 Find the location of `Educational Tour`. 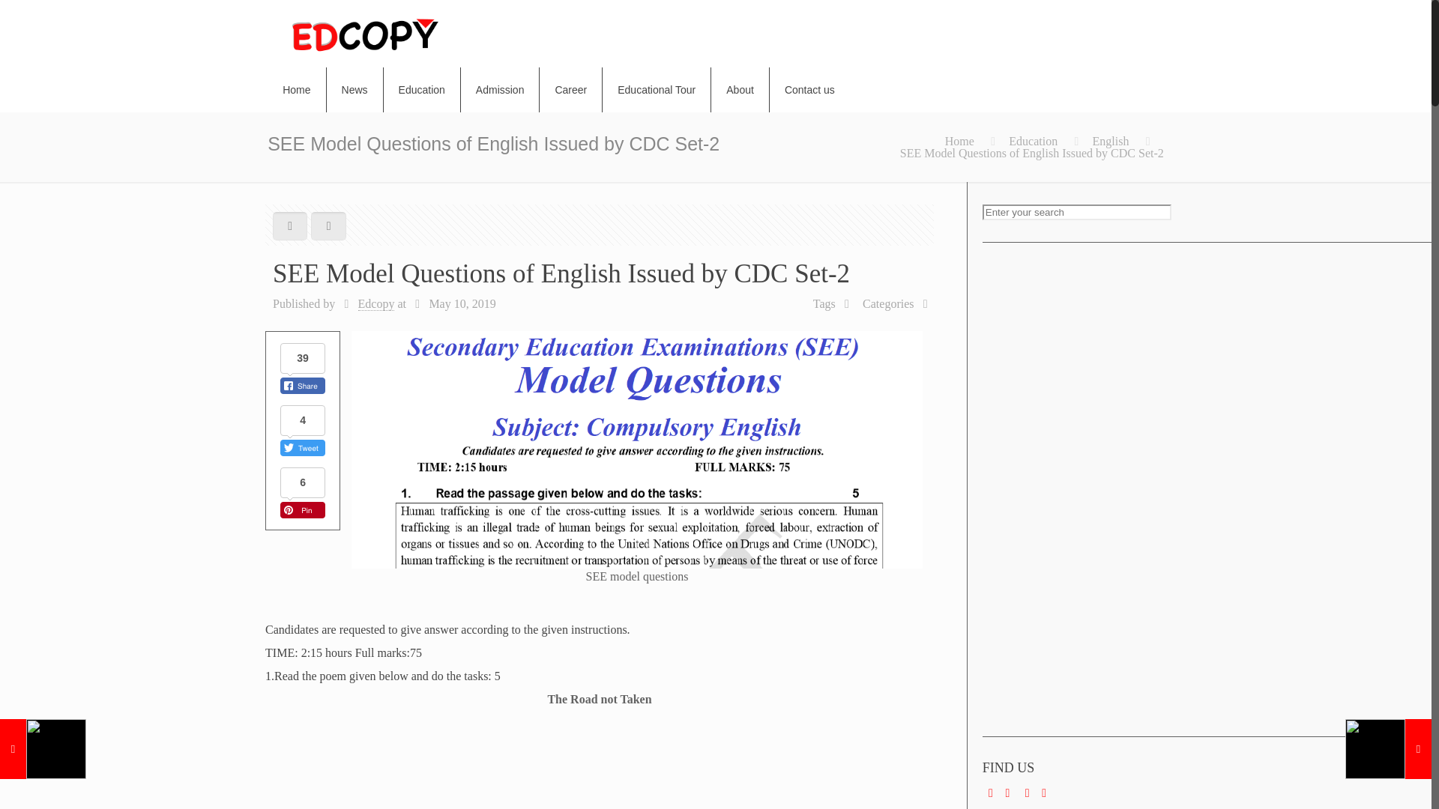

Educational Tour is located at coordinates (657, 90).